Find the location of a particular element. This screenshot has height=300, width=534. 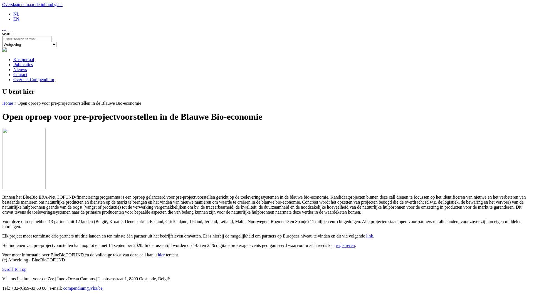

registreren is located at coordinates (345, 246).